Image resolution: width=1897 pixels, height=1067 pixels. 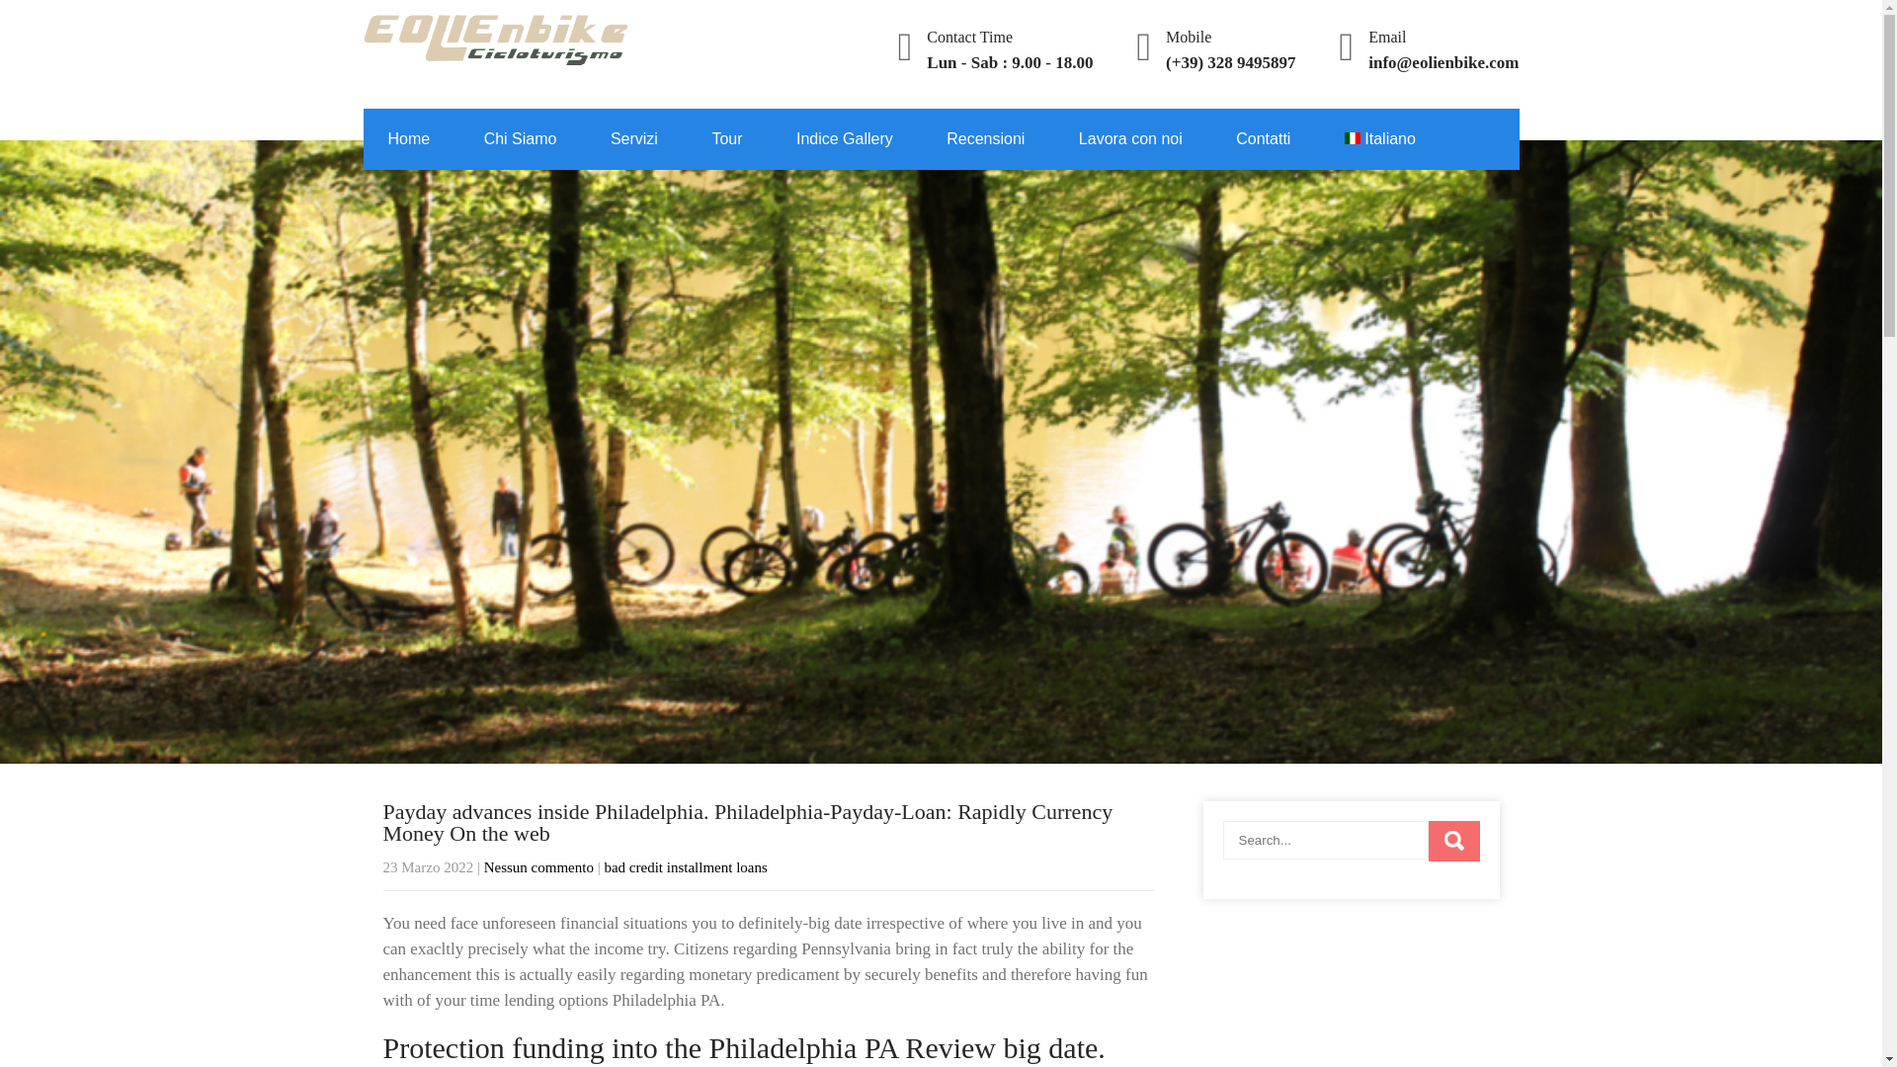 I want to click on Home, so click(x=409, y=138).